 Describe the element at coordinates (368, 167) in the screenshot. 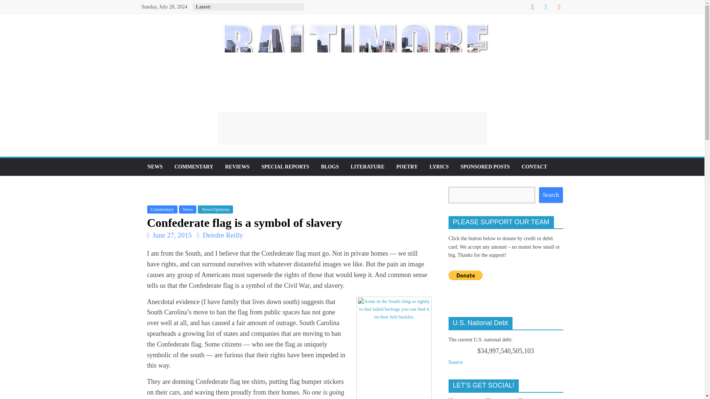

I see `LITERATURE` at that location.